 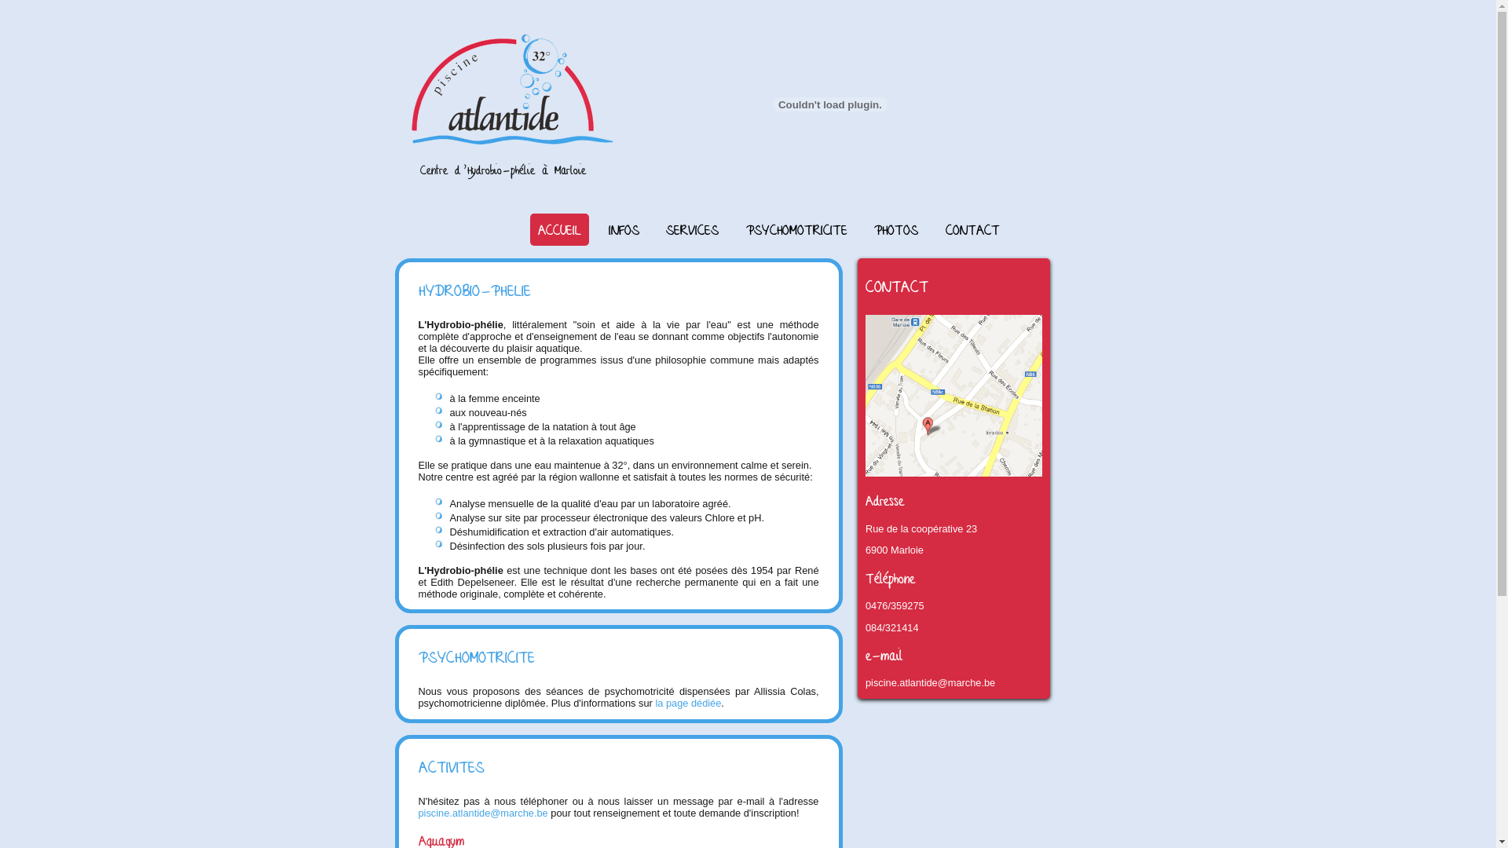 What do you see at coordinates (624, 229) in the screenshot?
I see `INFOS` at bounding box center [624, 229].